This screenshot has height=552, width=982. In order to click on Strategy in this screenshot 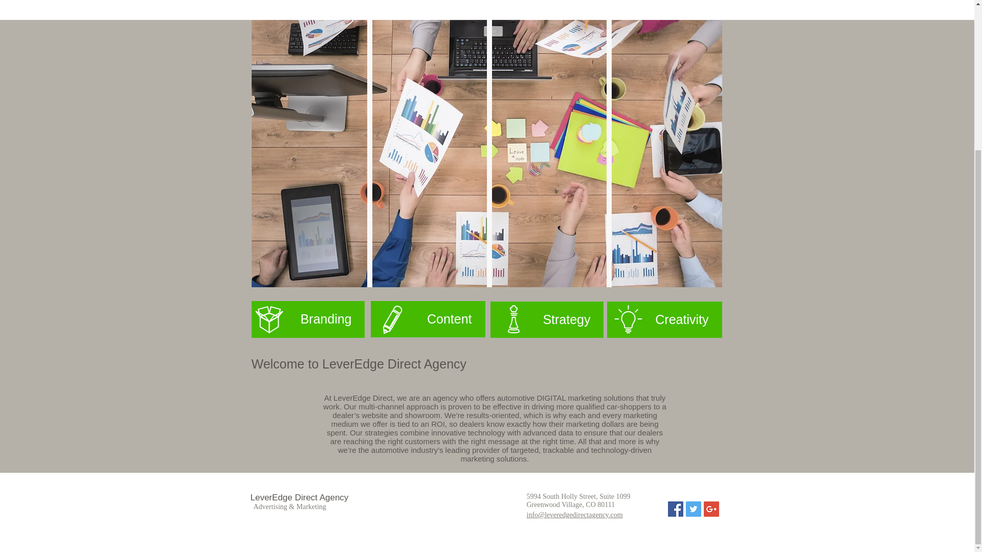, I will do `click(546, 319)`.